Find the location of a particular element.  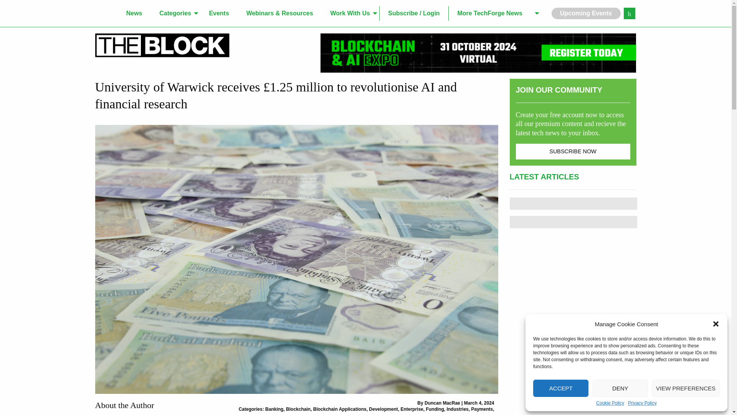

Cookie Policy is located at coordinates (610, 403).